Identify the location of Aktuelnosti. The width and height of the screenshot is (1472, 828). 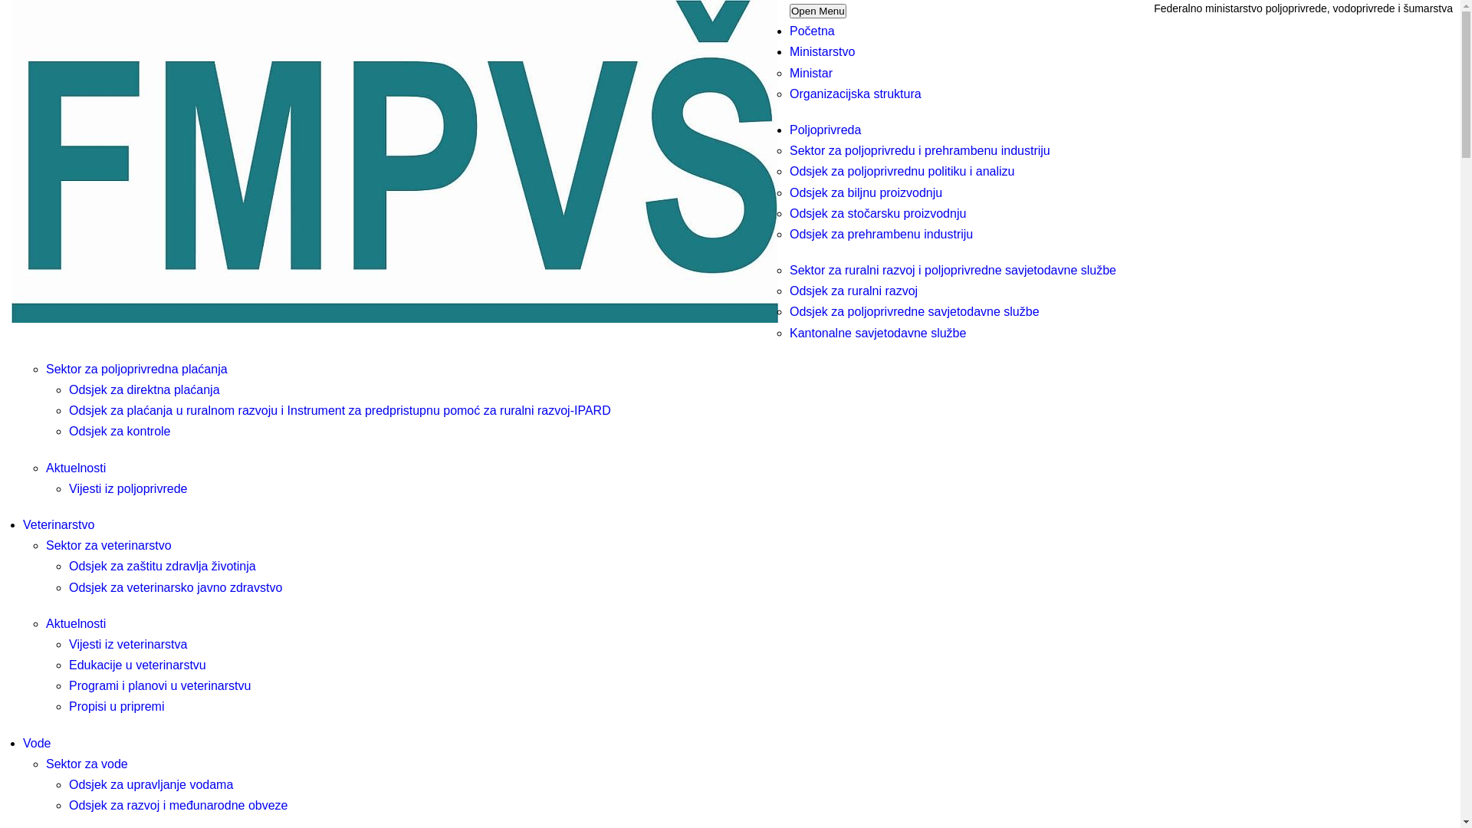
(76, 624).